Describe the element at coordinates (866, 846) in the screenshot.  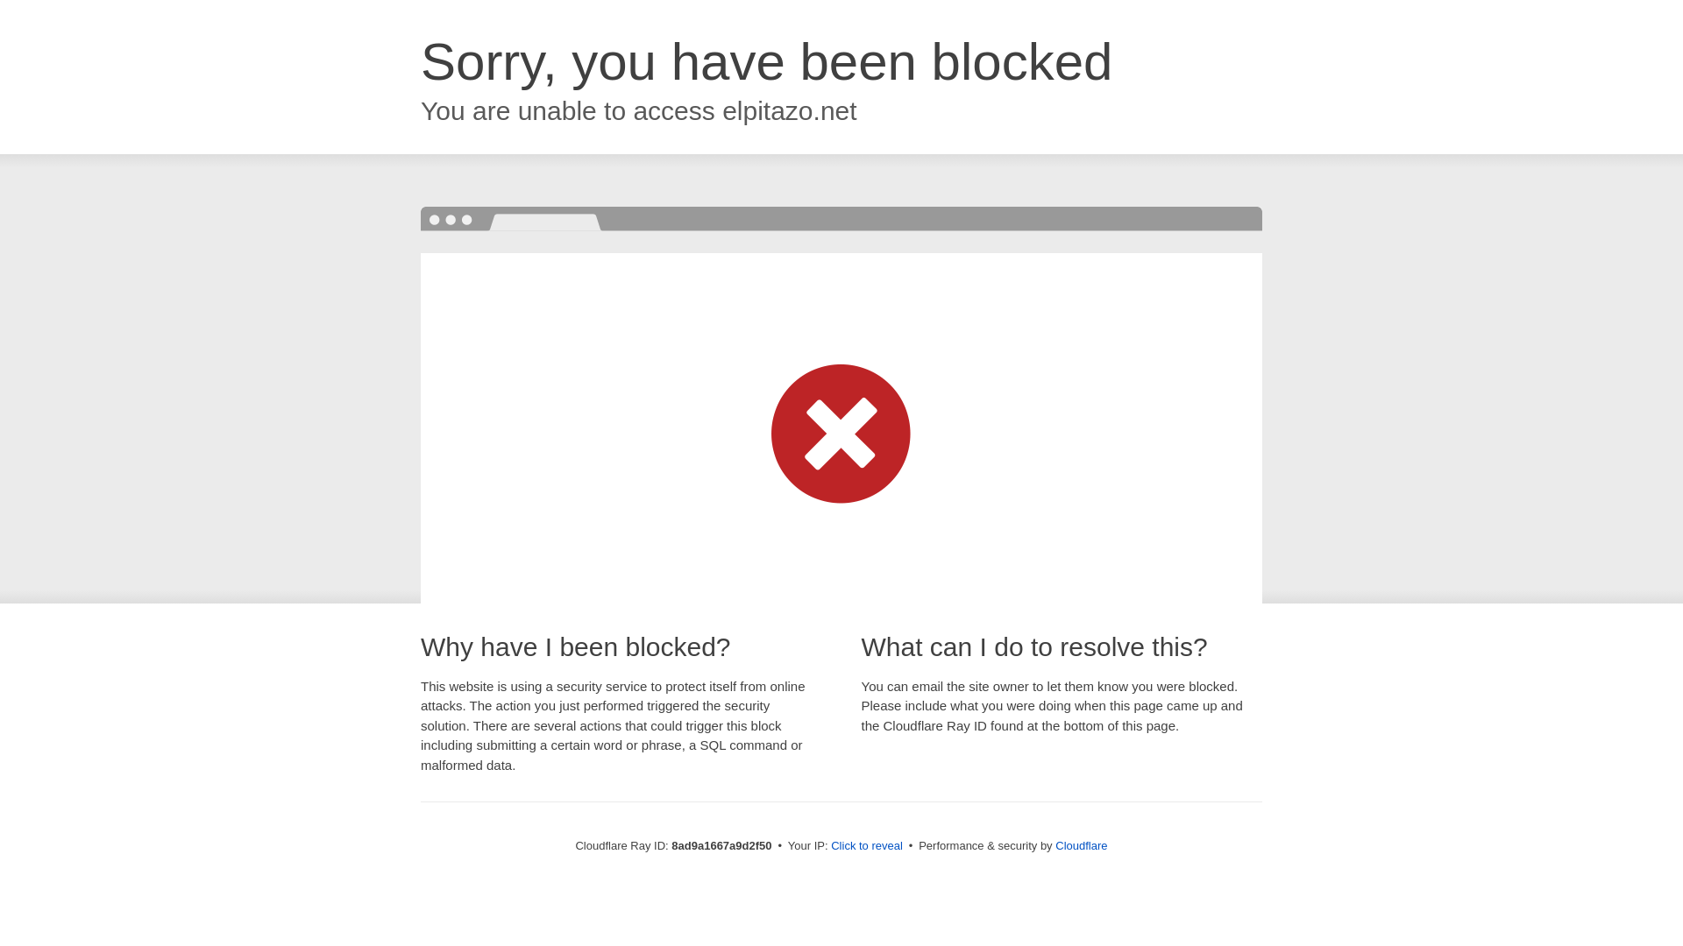
I see `Click to reveal` at that location.